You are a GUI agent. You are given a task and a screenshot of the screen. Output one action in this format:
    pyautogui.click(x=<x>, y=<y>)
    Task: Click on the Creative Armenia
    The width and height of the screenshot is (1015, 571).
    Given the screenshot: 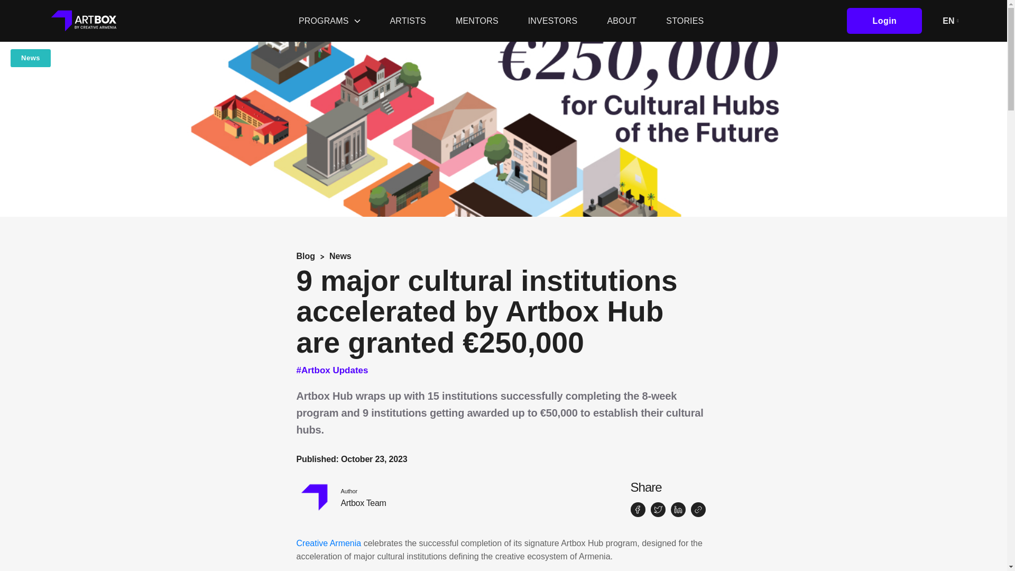 What is the action you would take?
    pyautogui.click(x=329, y=543)
    